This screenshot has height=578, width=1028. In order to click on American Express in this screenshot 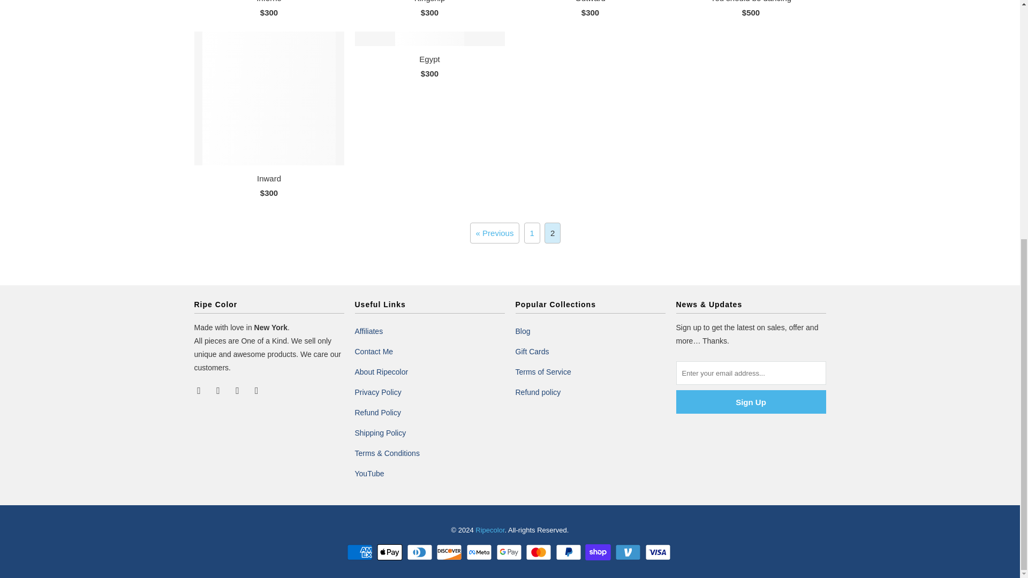, I will do `click(361, 552)`.